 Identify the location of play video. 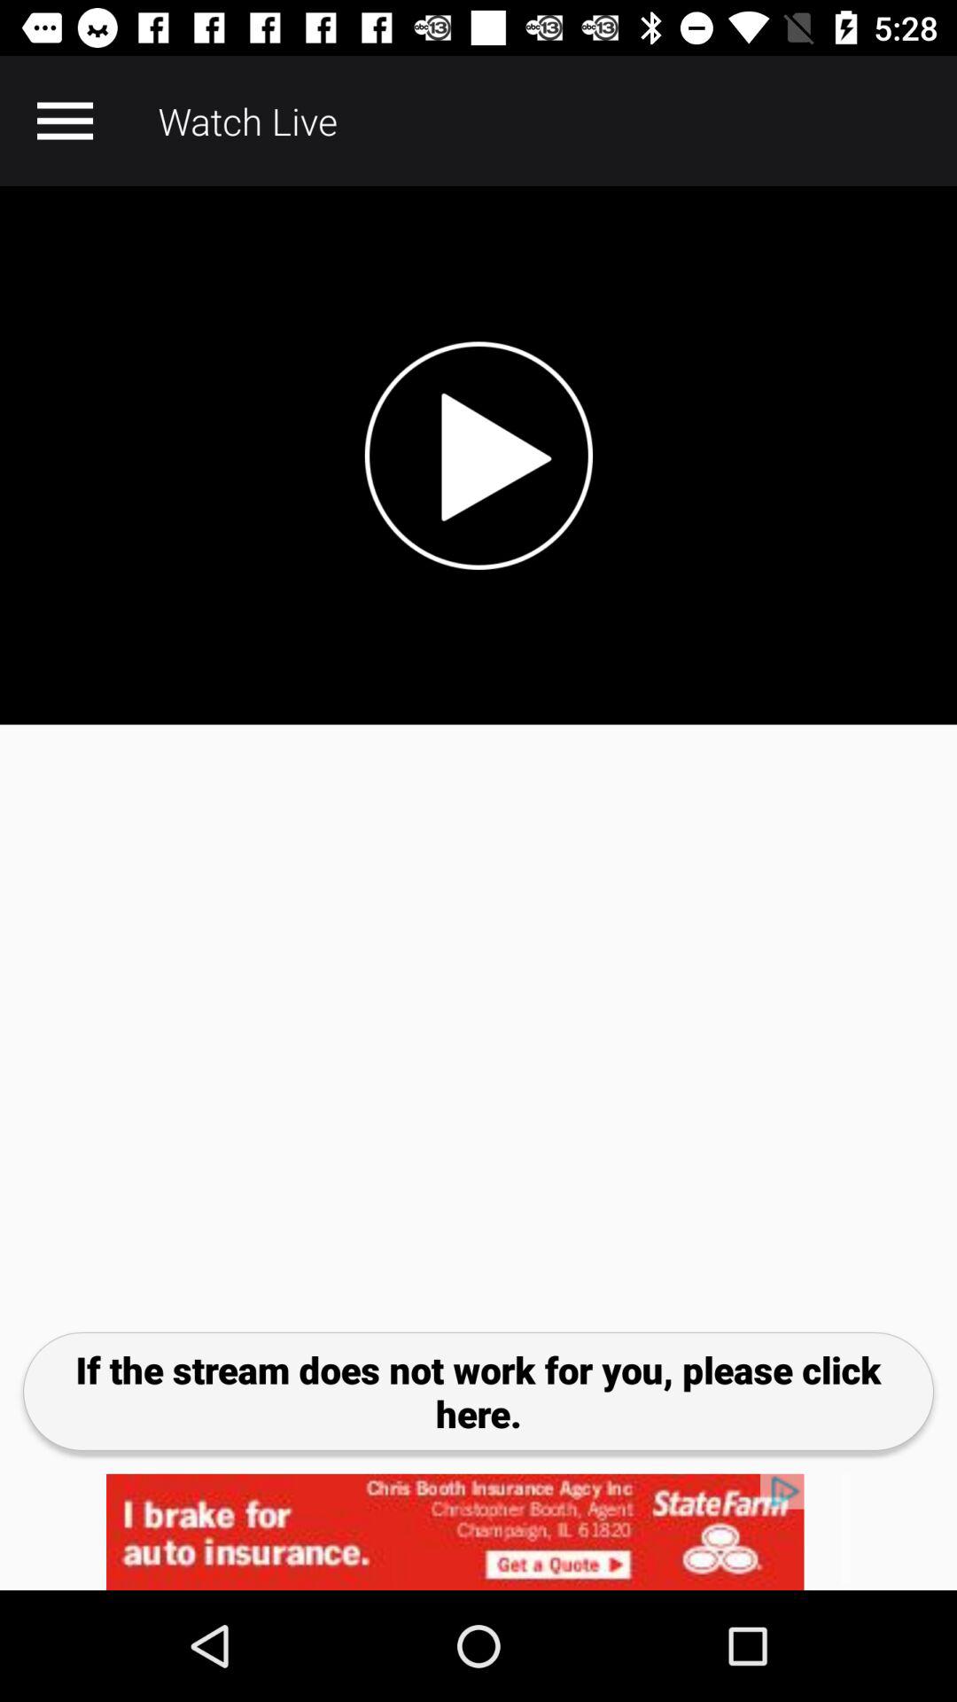
(478, 456).